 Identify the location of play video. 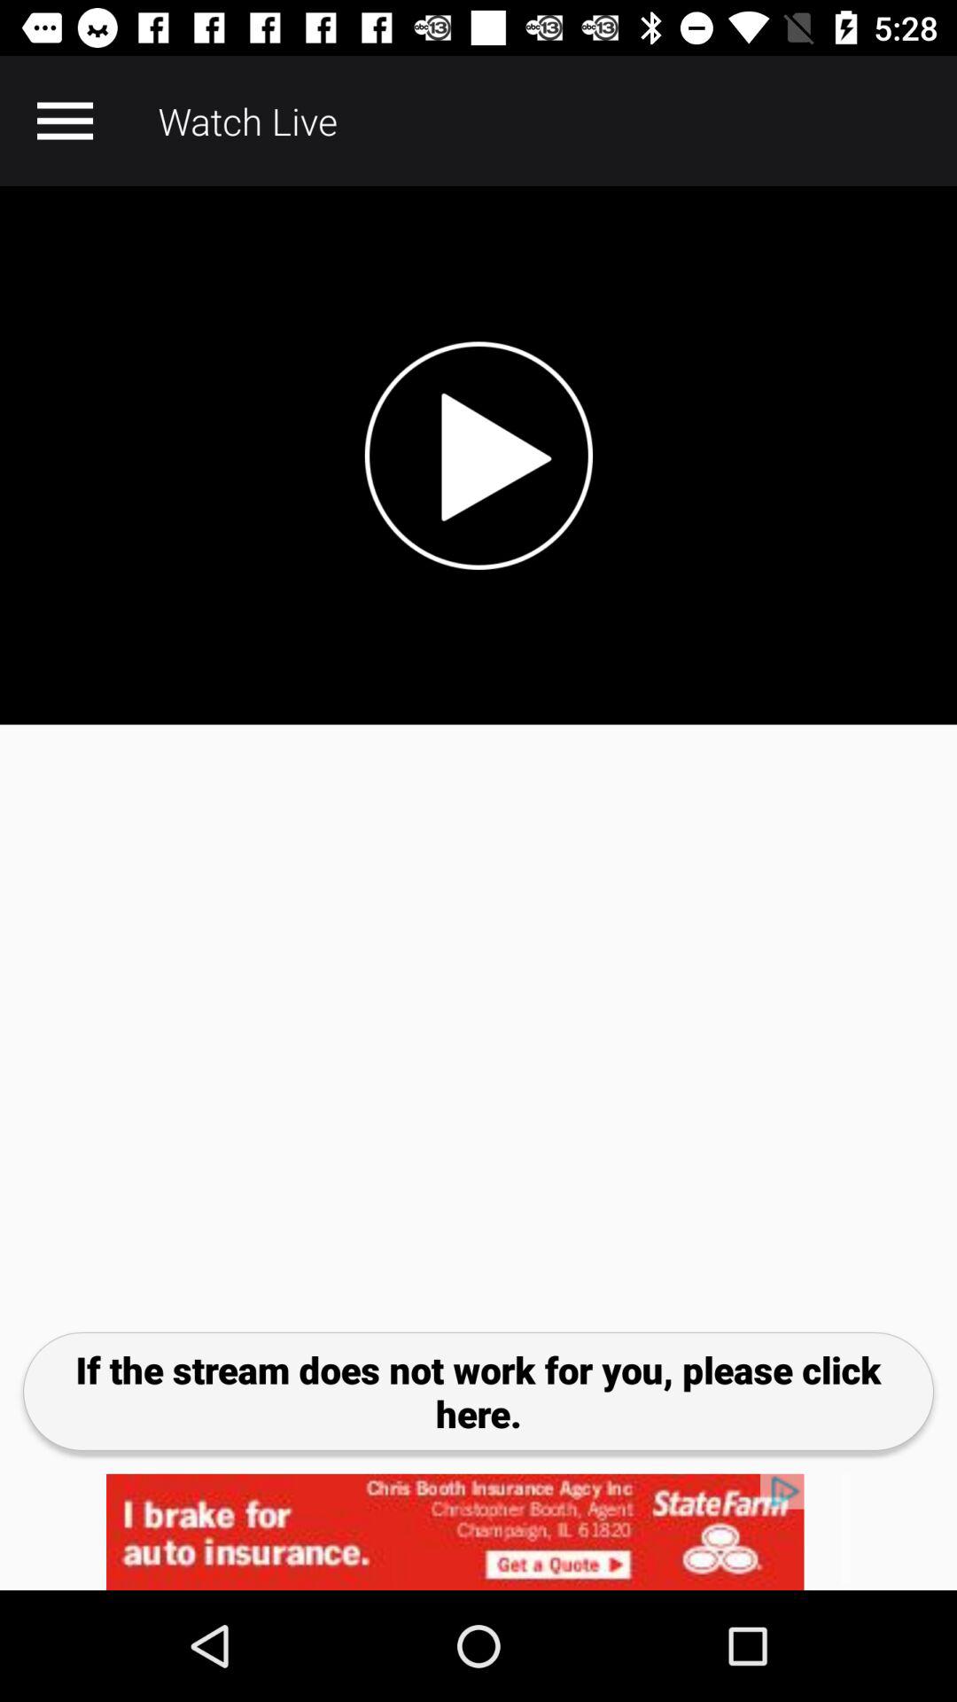
(478, 456).